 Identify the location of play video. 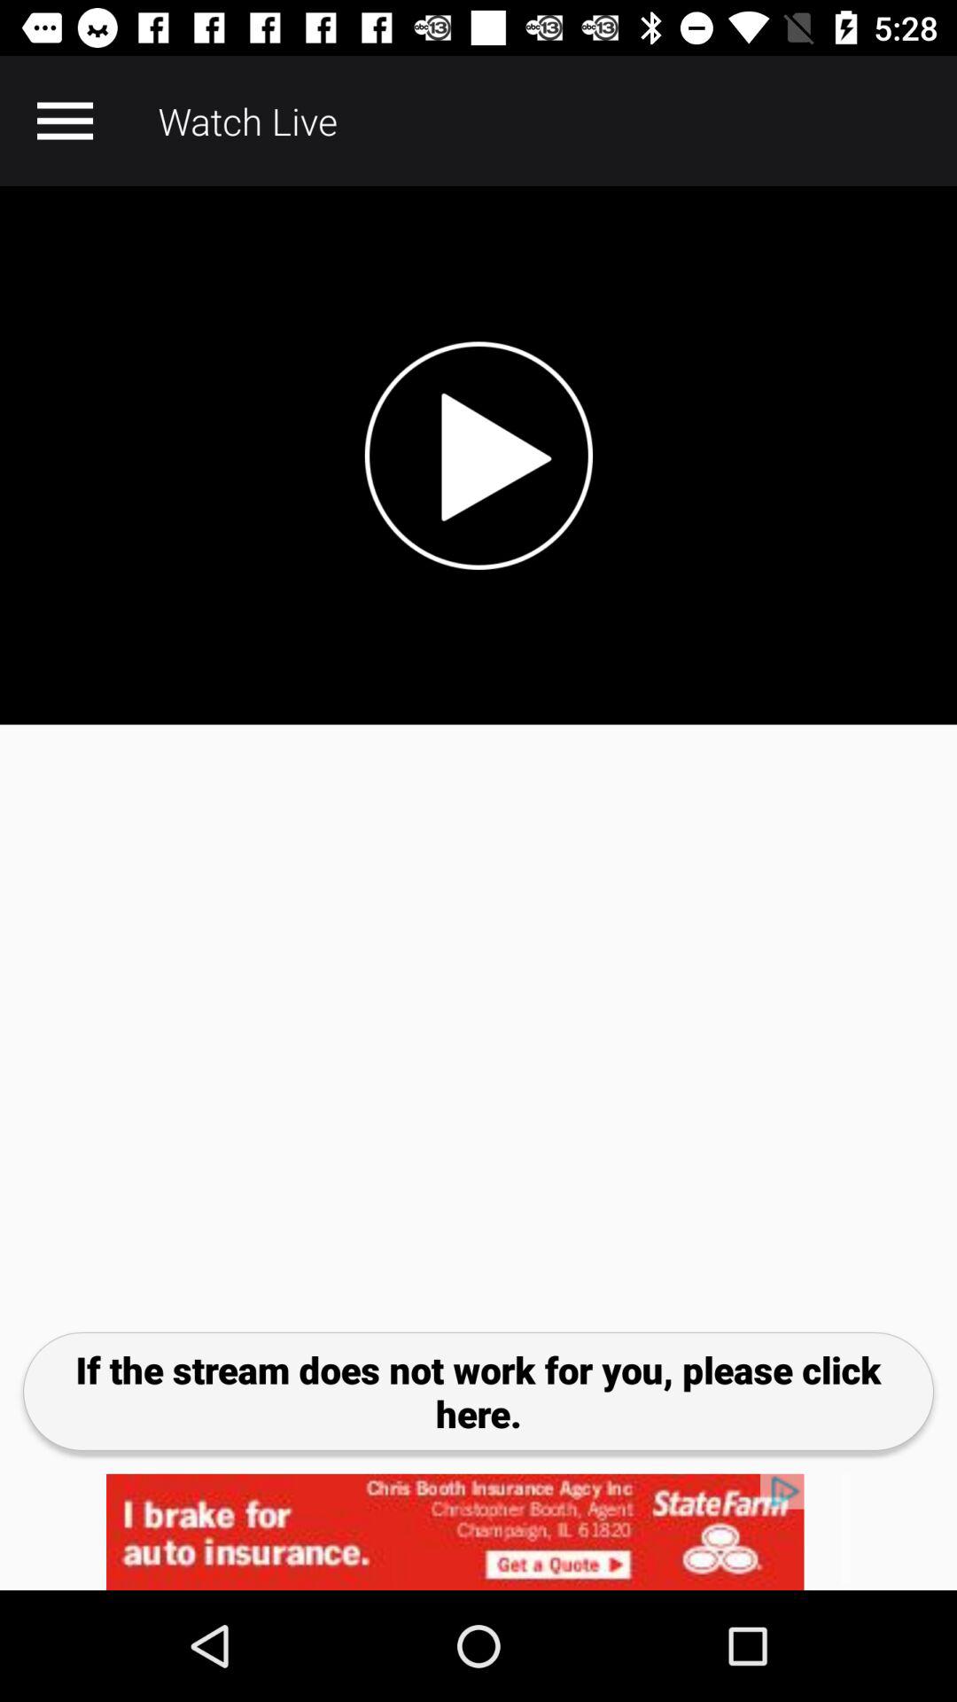
(478, 456).